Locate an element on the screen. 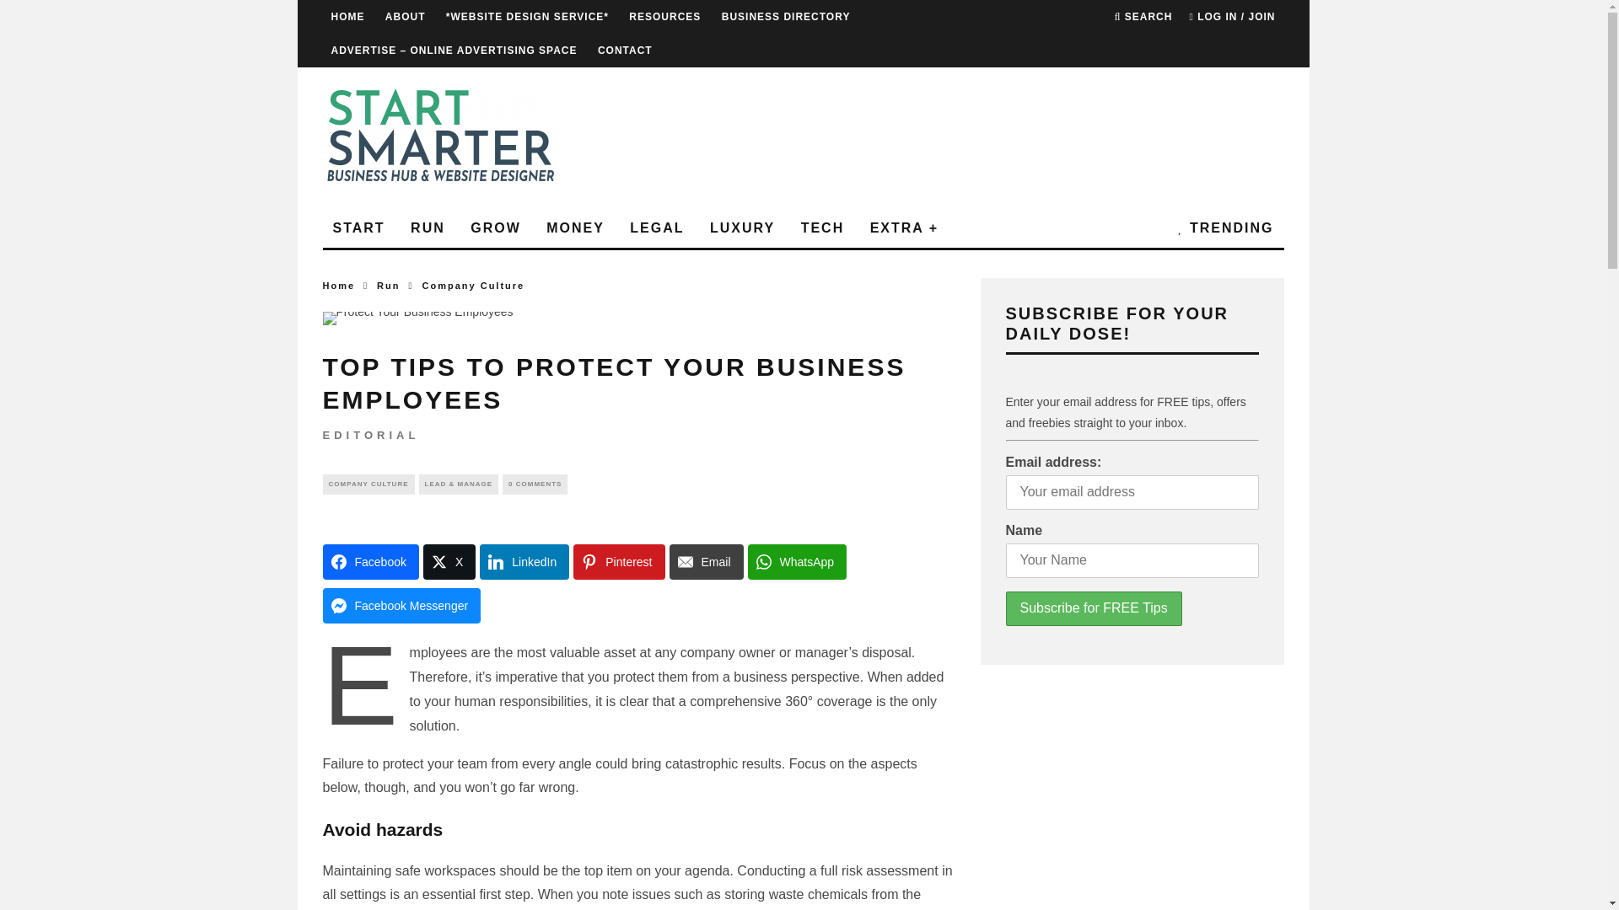  Search is located at coordinates (1143, 17).